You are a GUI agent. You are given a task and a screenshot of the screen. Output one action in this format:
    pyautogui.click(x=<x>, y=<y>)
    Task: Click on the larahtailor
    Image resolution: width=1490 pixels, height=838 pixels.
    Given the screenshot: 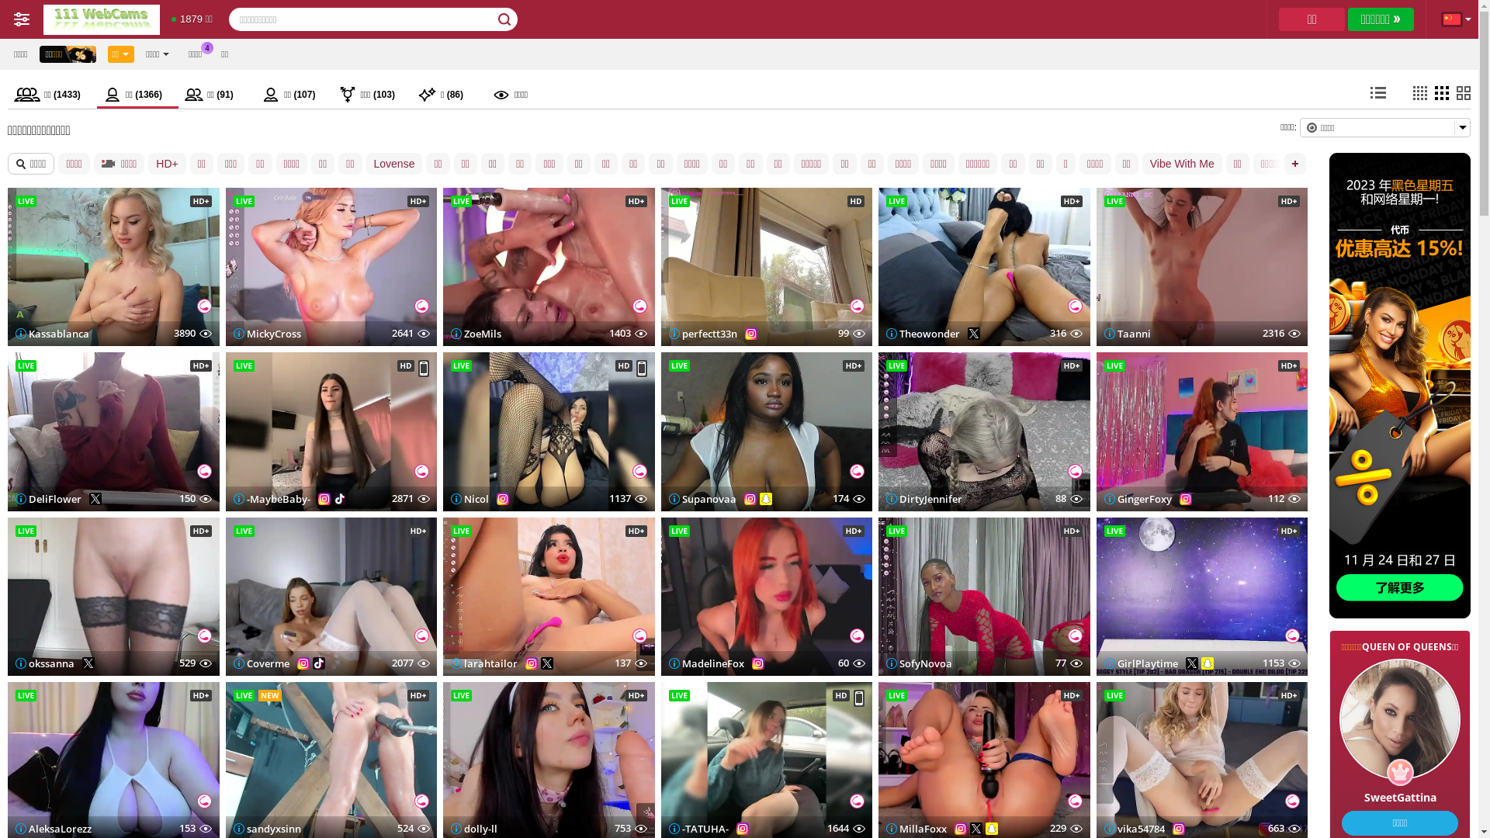 What is the action you would take?
    pyautogui.click(x=484, y=663)
    